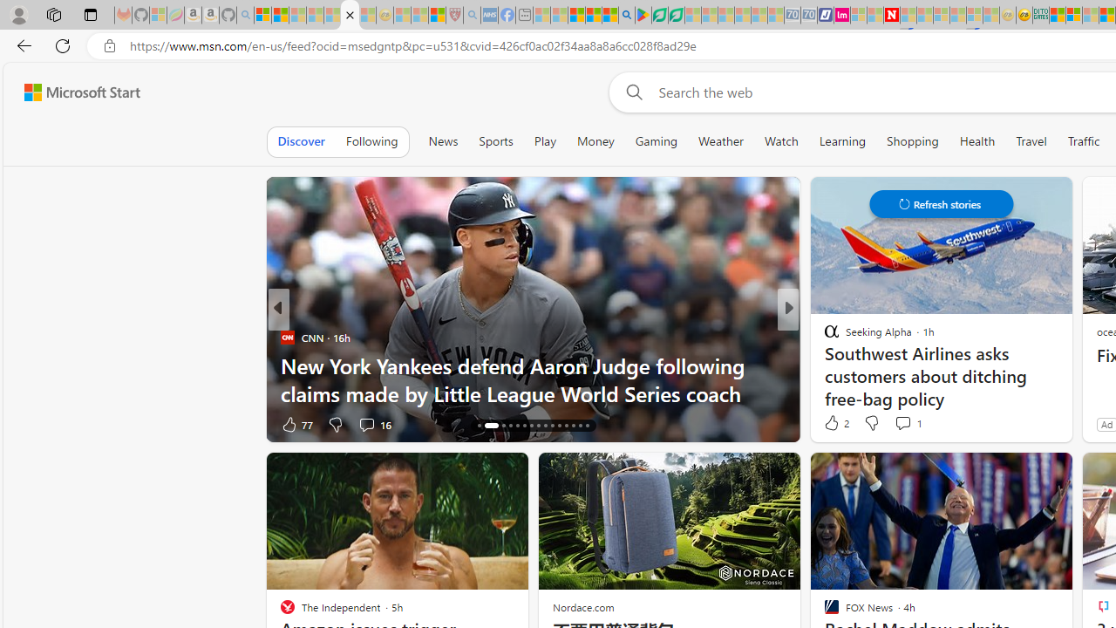  I want to click on Hide this story, so click(1020, 473).